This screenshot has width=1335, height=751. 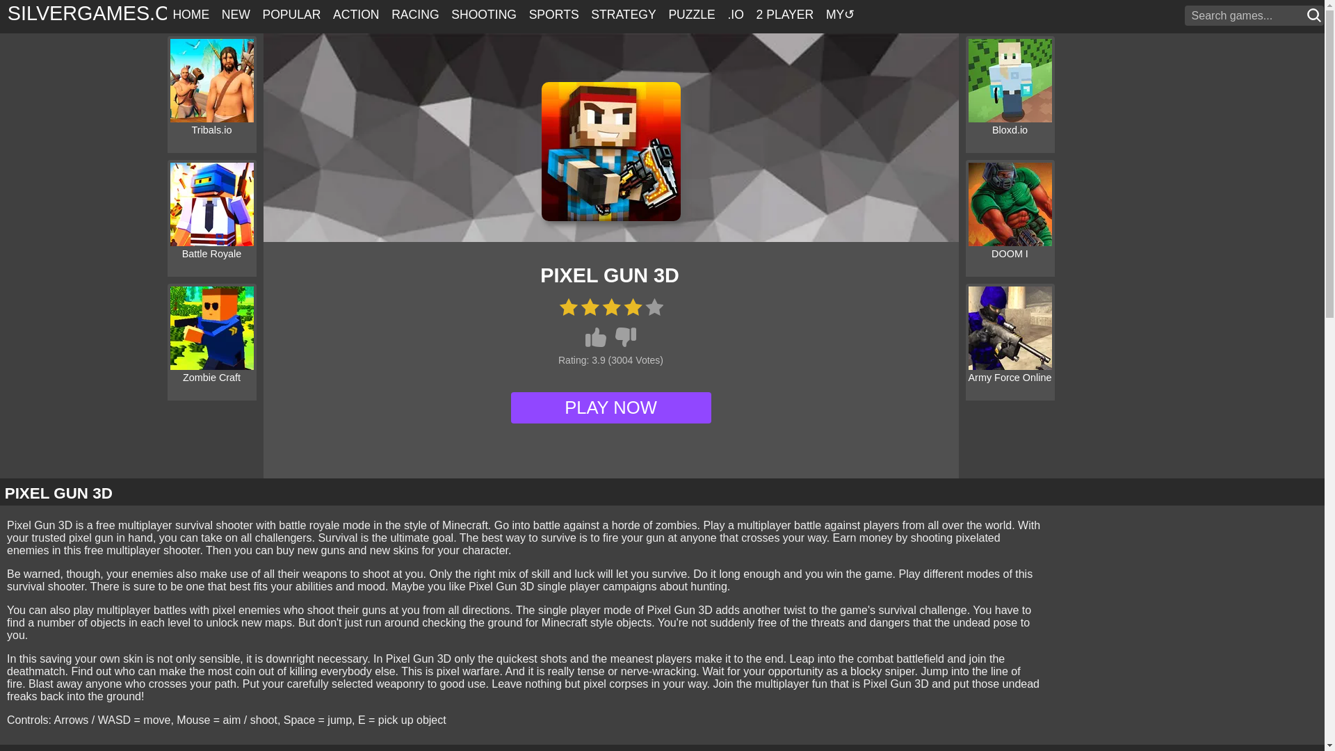 What do you see at coordinates (291, 17) in the screenshot?
I see `POPULAR` at bounding box center [291, 17].